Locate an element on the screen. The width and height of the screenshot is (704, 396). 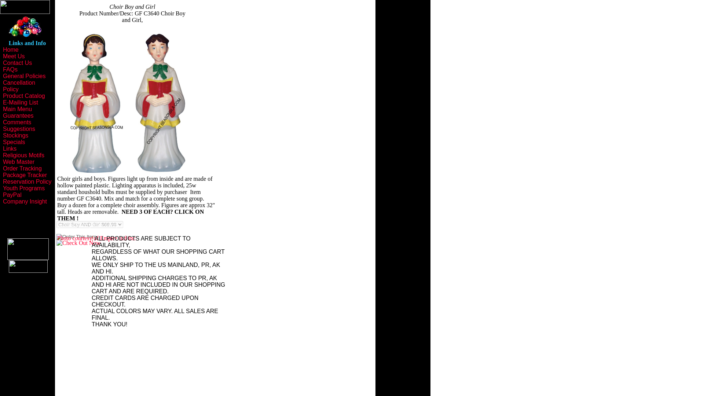
Specials is located at coordinates (14, 142).